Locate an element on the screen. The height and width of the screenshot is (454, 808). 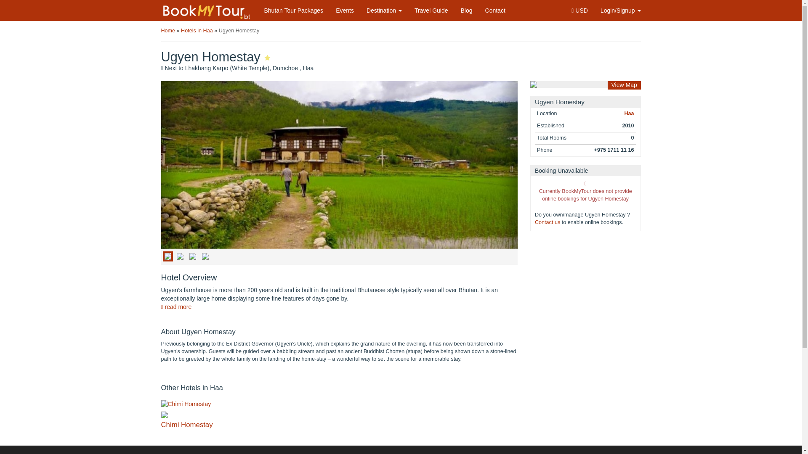
Home is located at coordinates (168, 30).